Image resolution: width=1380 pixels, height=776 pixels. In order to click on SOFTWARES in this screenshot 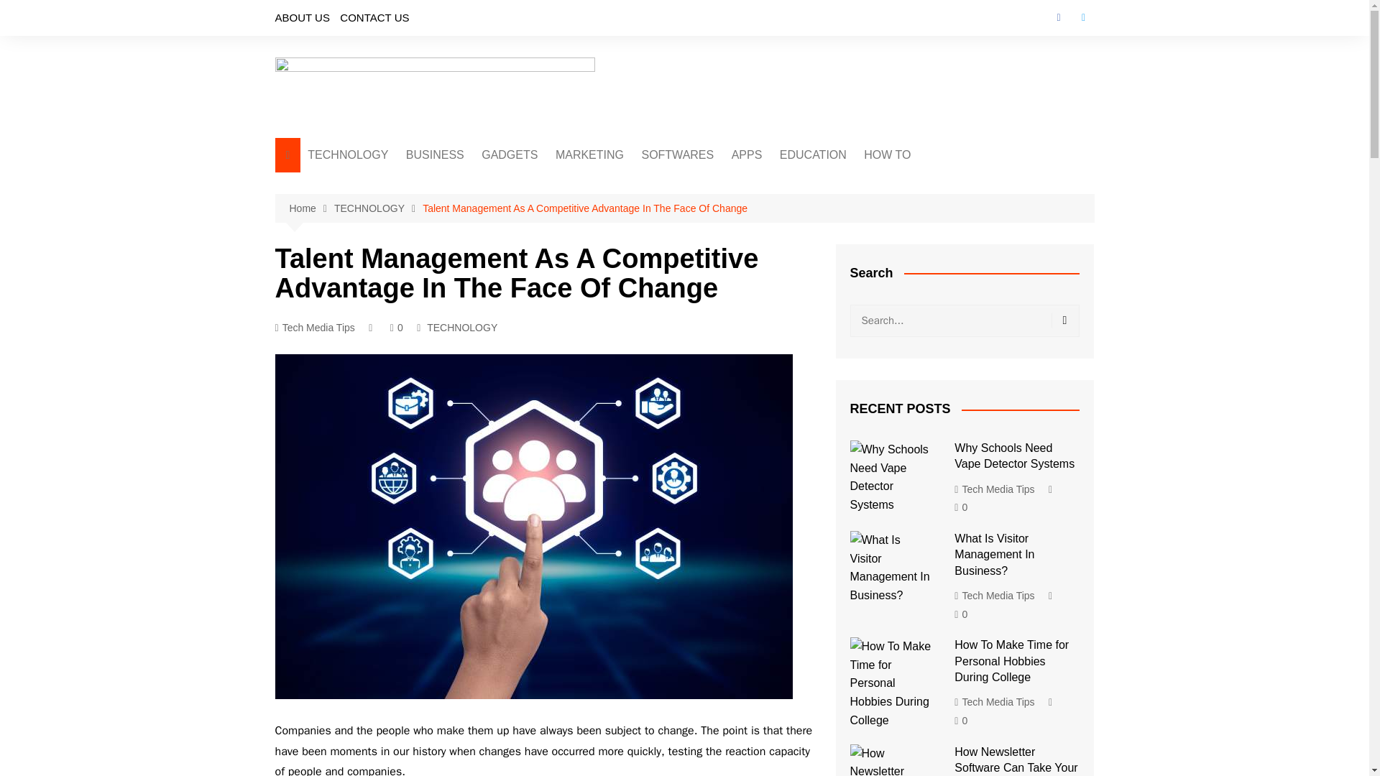, I will do `click(677, 155)`.